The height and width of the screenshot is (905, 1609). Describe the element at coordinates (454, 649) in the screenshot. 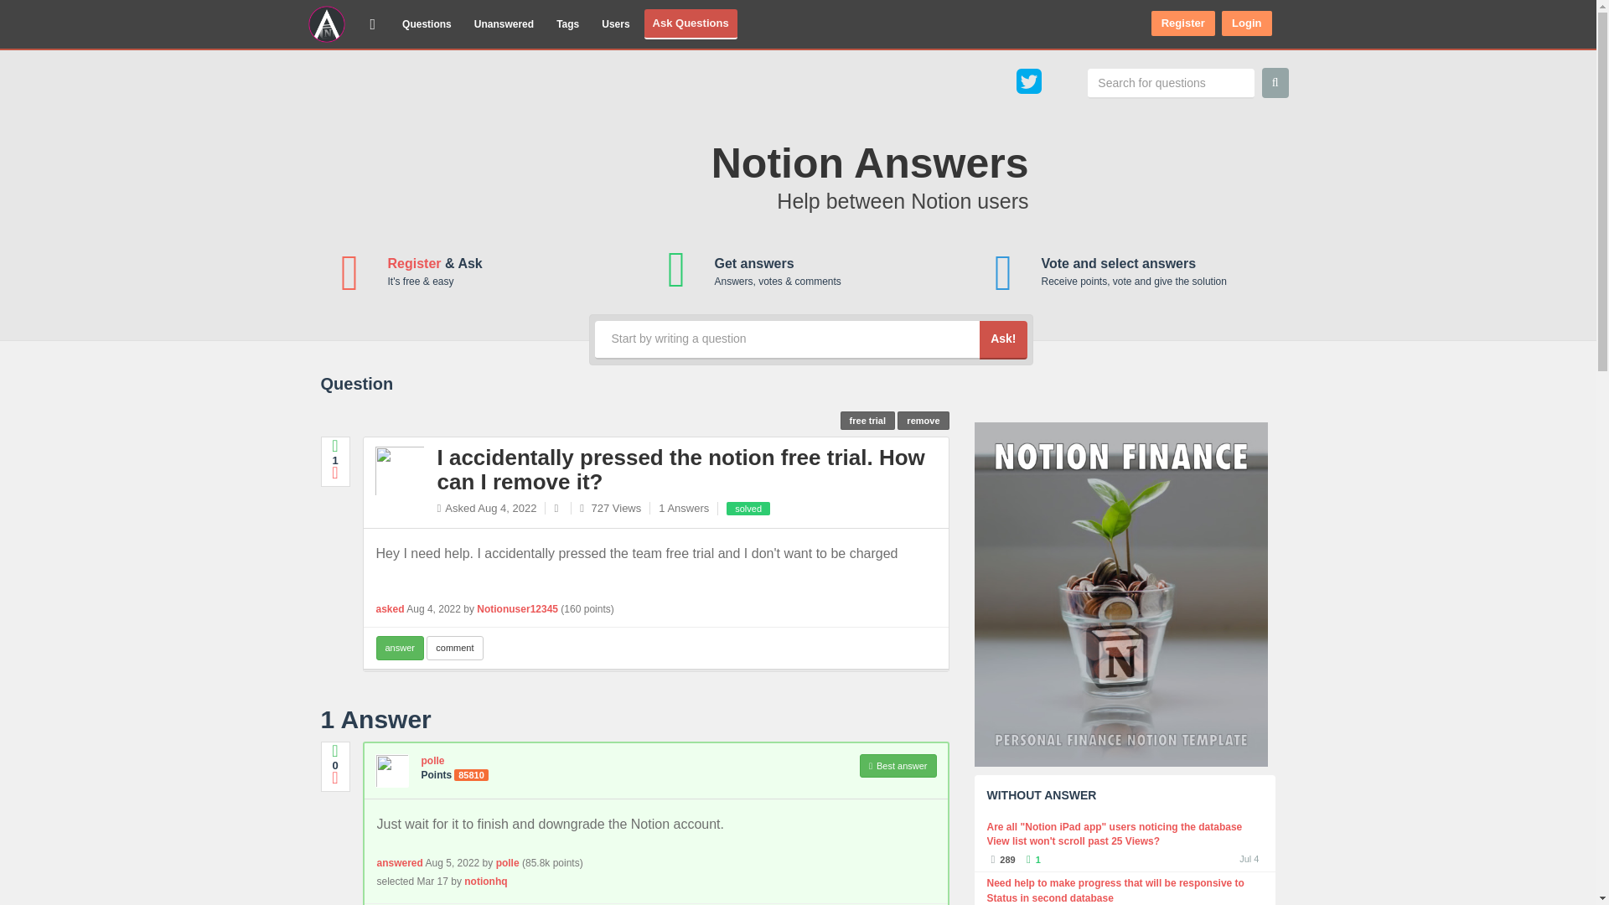

I see `Add a comment on this question` at that location.